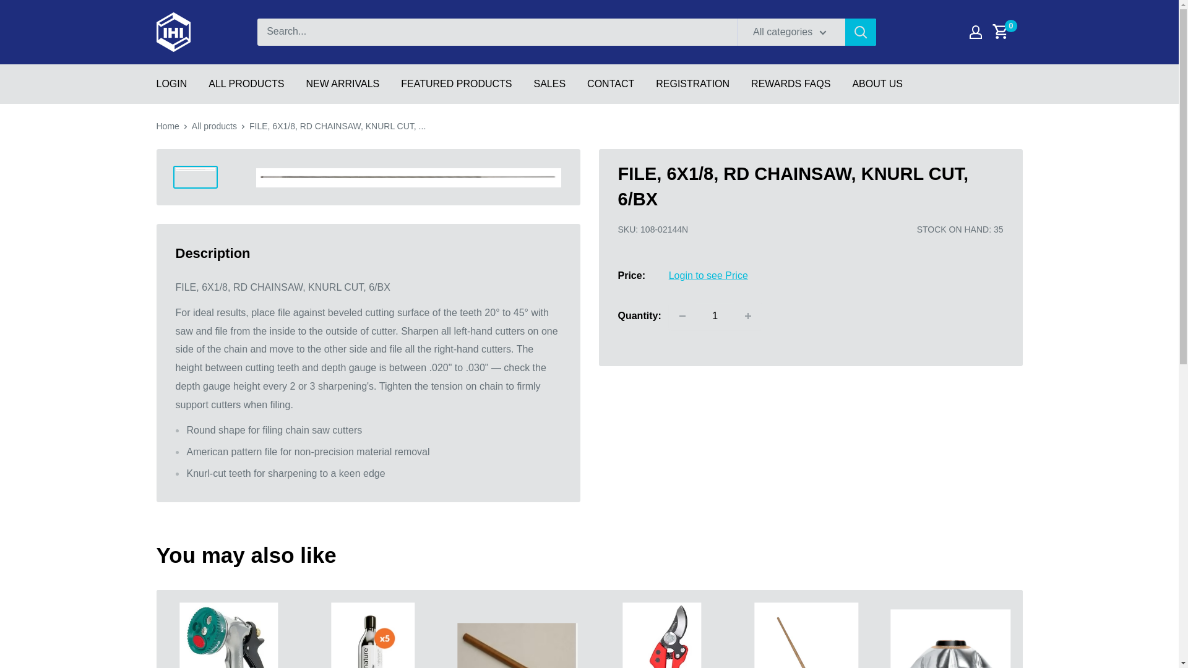  What do you see at coordinates (682, 316) in the screenshot?
I see `Decrease quantity by 1` at bounding box center [682, 316].